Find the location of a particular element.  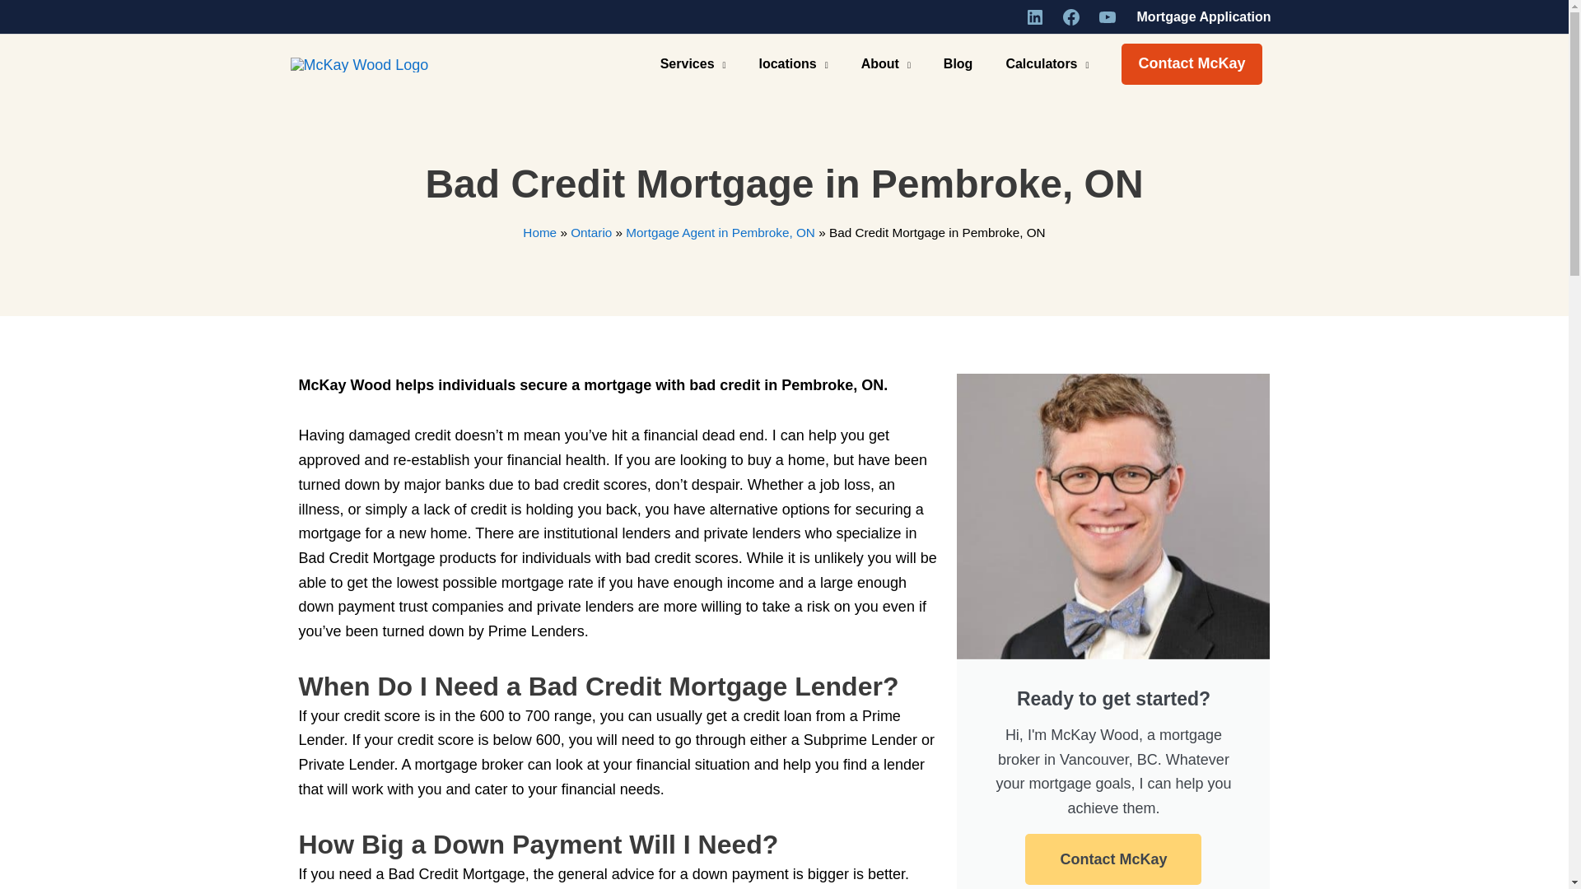

YouTube is located at coordinates (1107, 16).